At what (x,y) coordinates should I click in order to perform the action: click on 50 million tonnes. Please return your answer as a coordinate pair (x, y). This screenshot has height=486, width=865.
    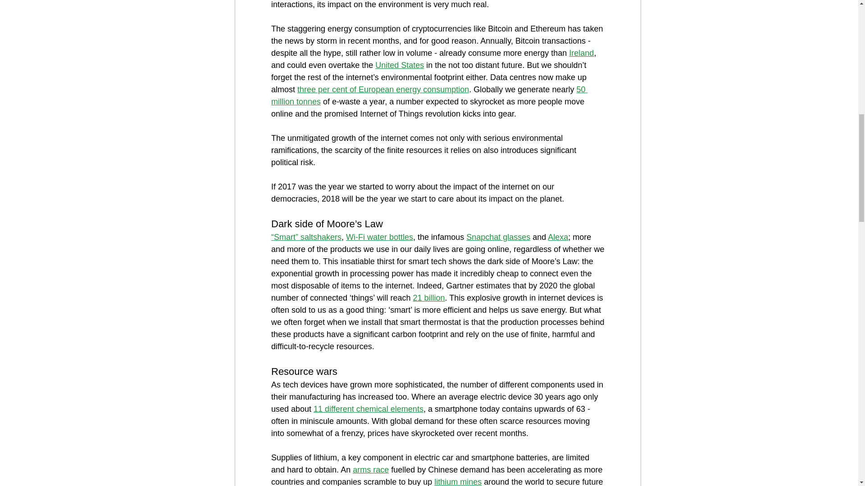
    Looking at the image, I should click on (429, 95).